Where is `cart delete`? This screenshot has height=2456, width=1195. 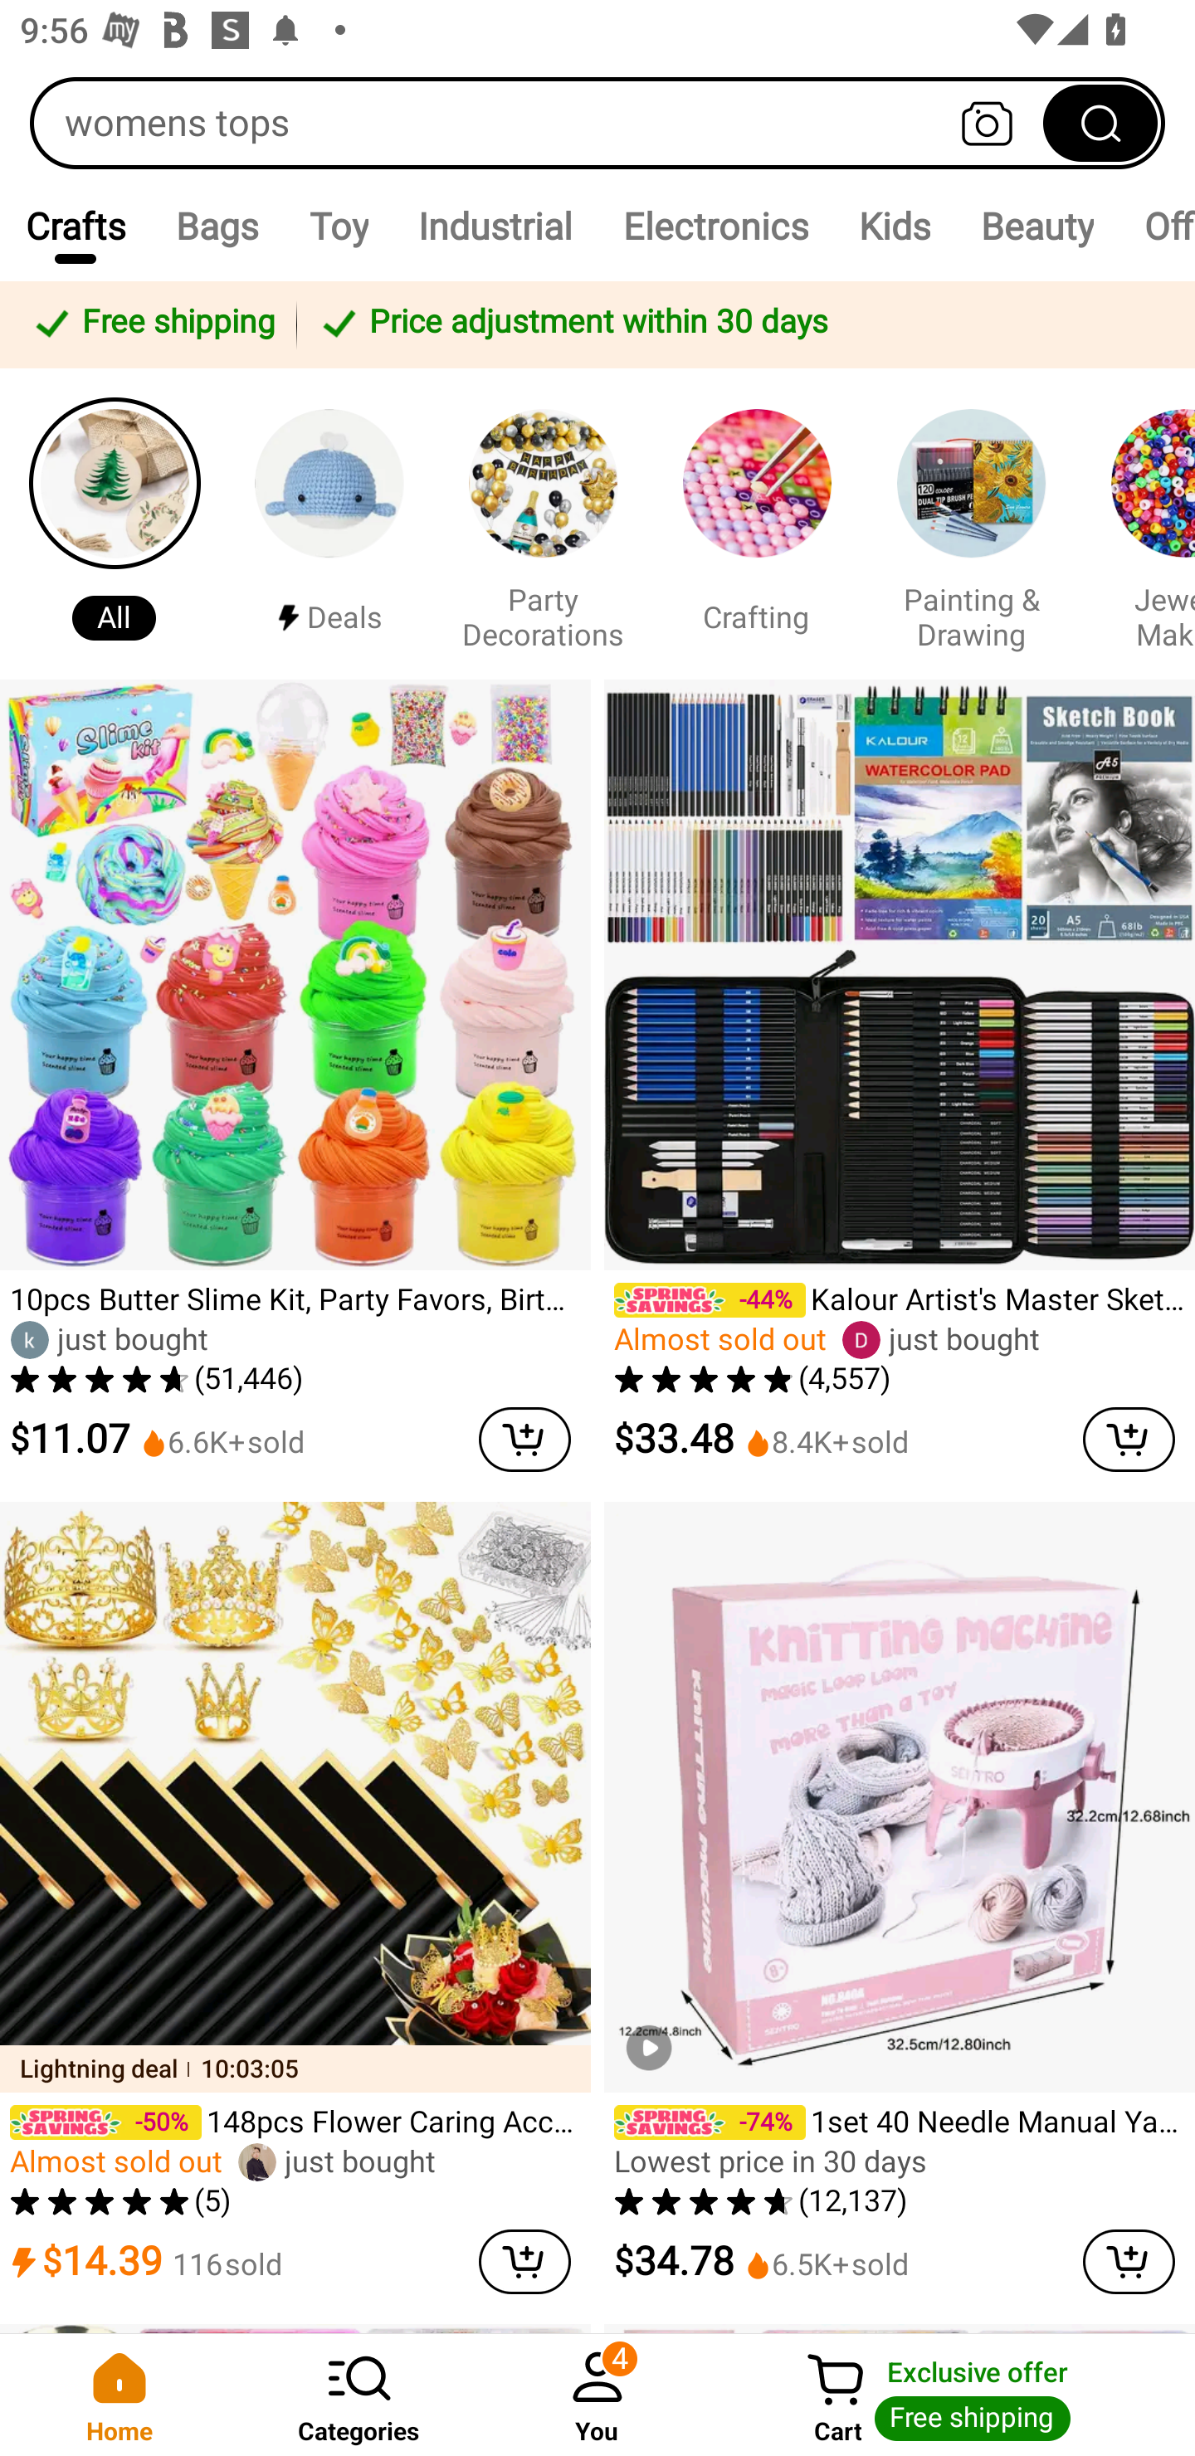 cart delete is located at coordinates (1129, 1439).